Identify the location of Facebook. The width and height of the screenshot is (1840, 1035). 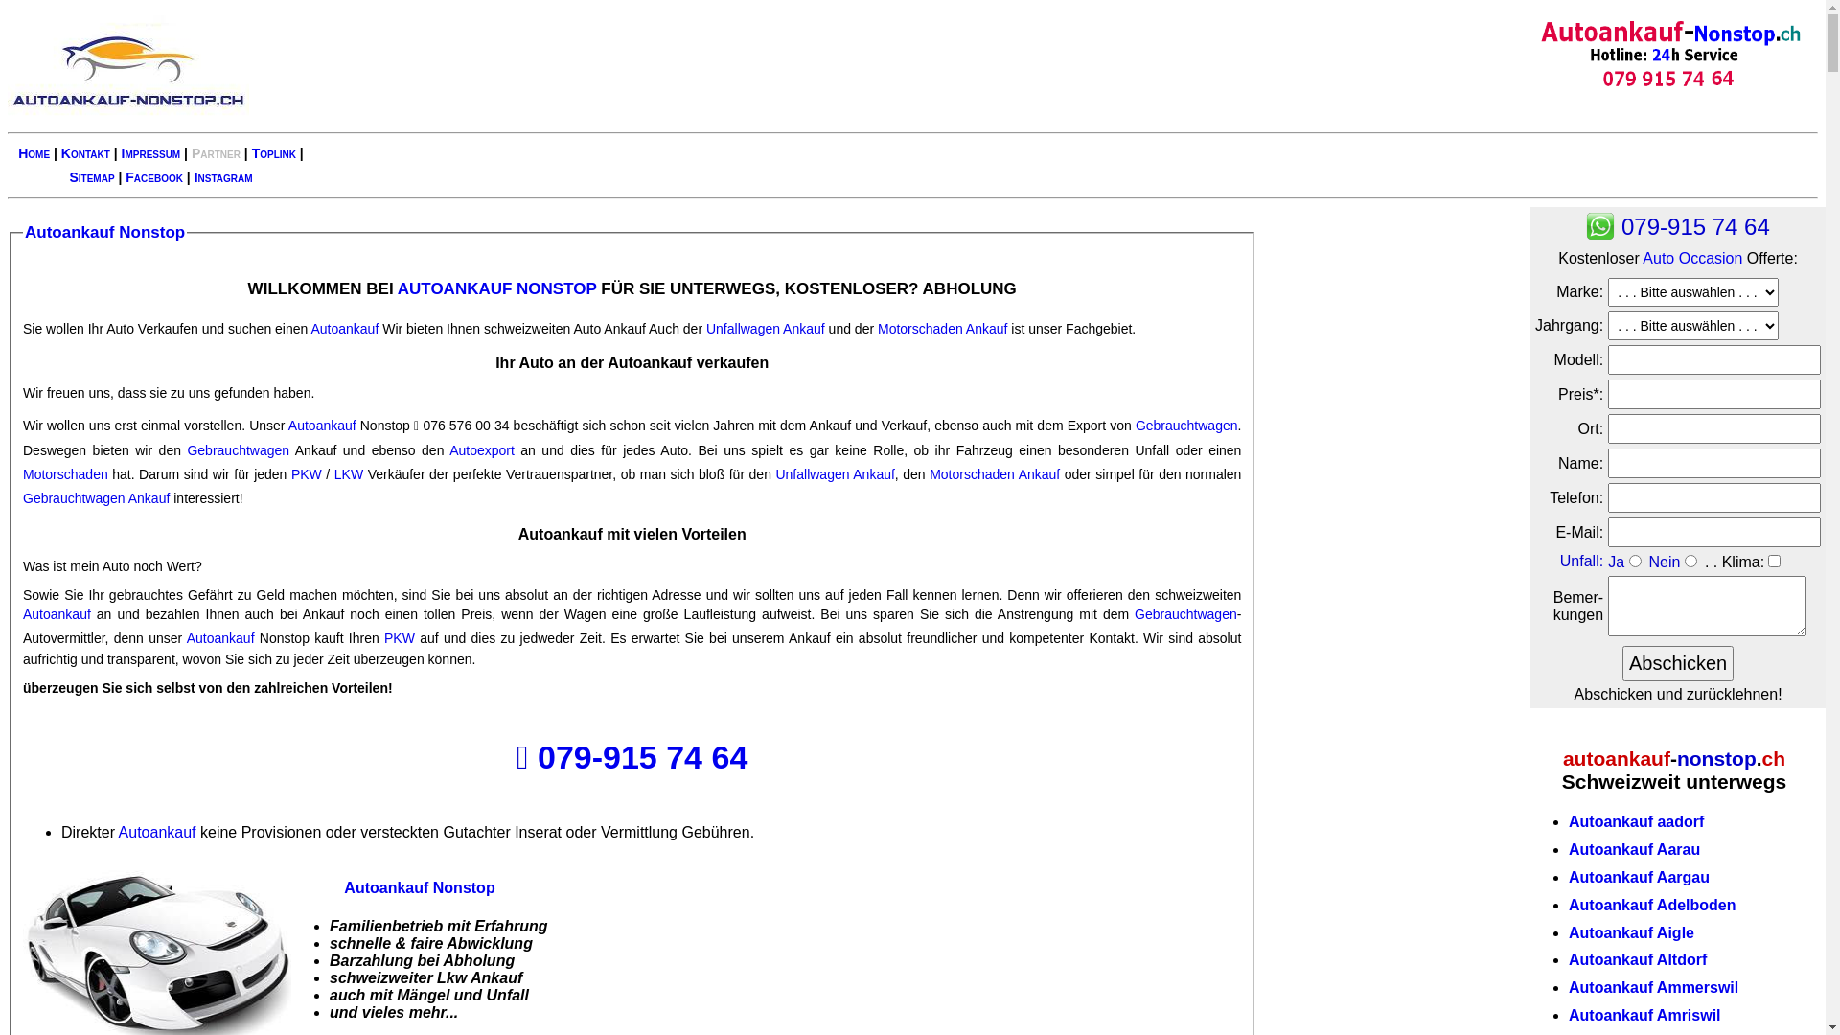
(154, 177).